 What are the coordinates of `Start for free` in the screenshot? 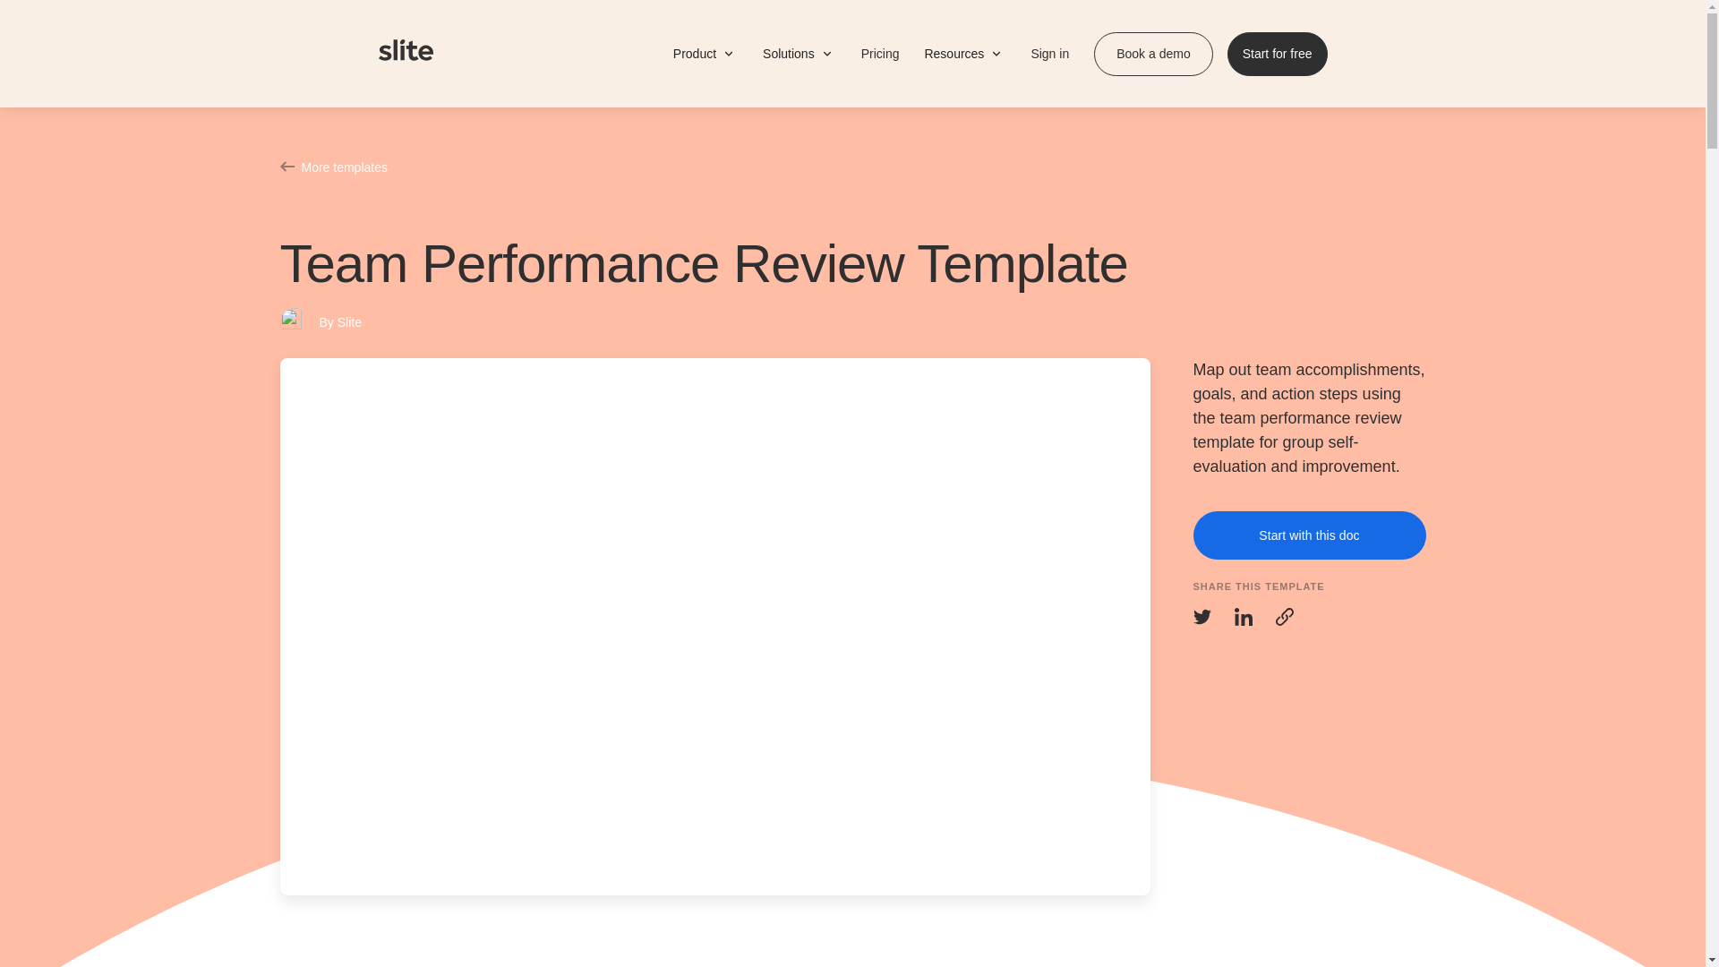 It's located at (1277, 54).